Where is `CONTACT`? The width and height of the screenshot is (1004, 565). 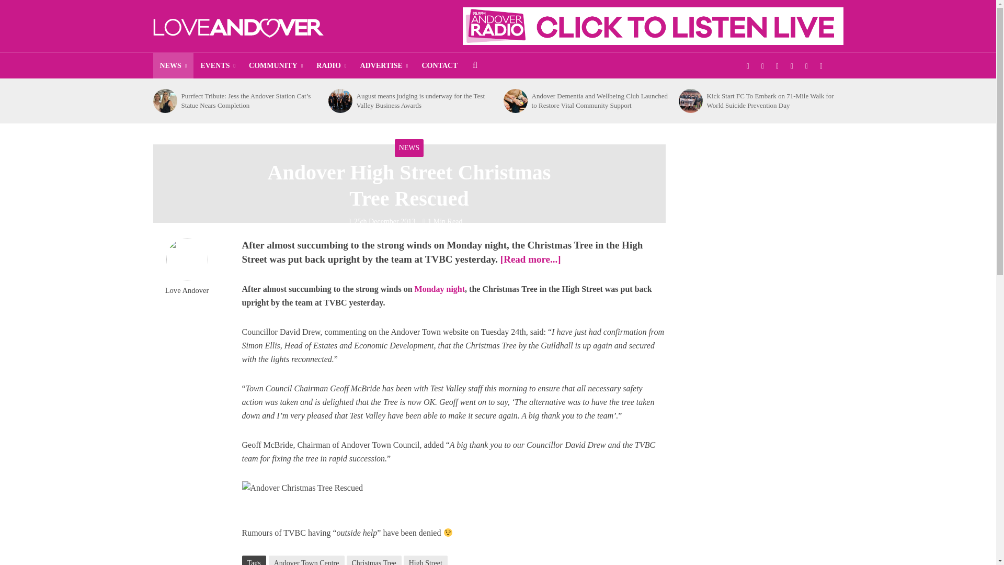 CONTACT is located at coordinates (439, 66).